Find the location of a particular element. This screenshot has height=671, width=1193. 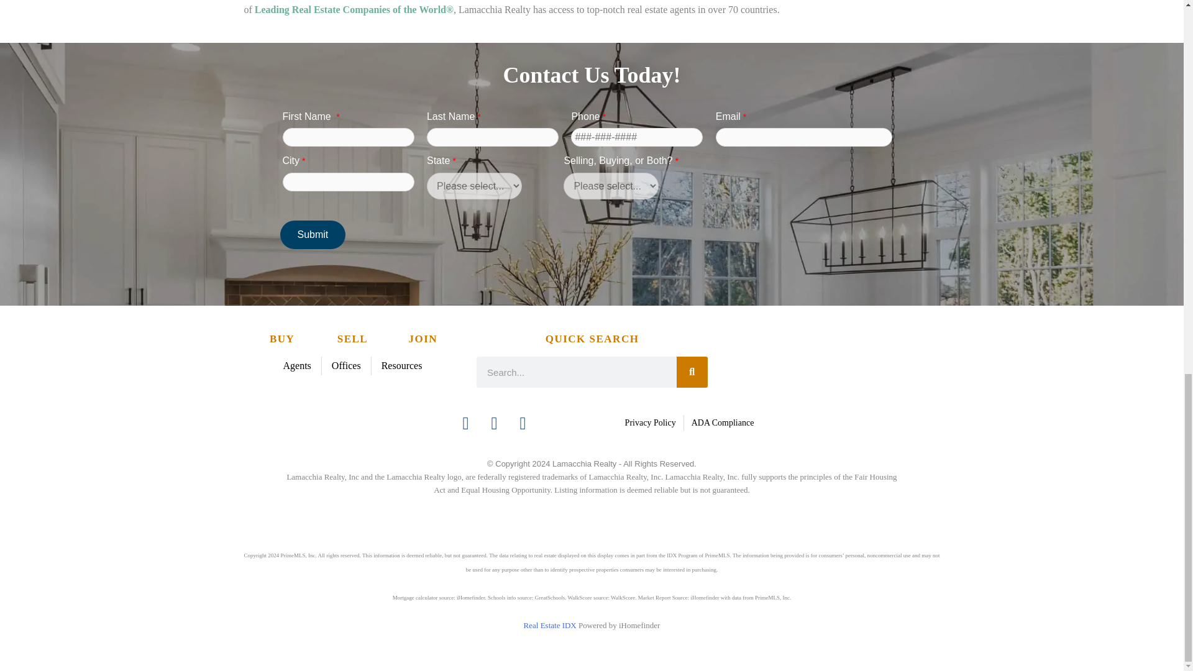

SELL is located at coordinates (352, 339).